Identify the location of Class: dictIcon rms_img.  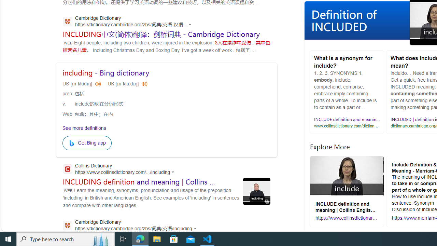
(144, 83).